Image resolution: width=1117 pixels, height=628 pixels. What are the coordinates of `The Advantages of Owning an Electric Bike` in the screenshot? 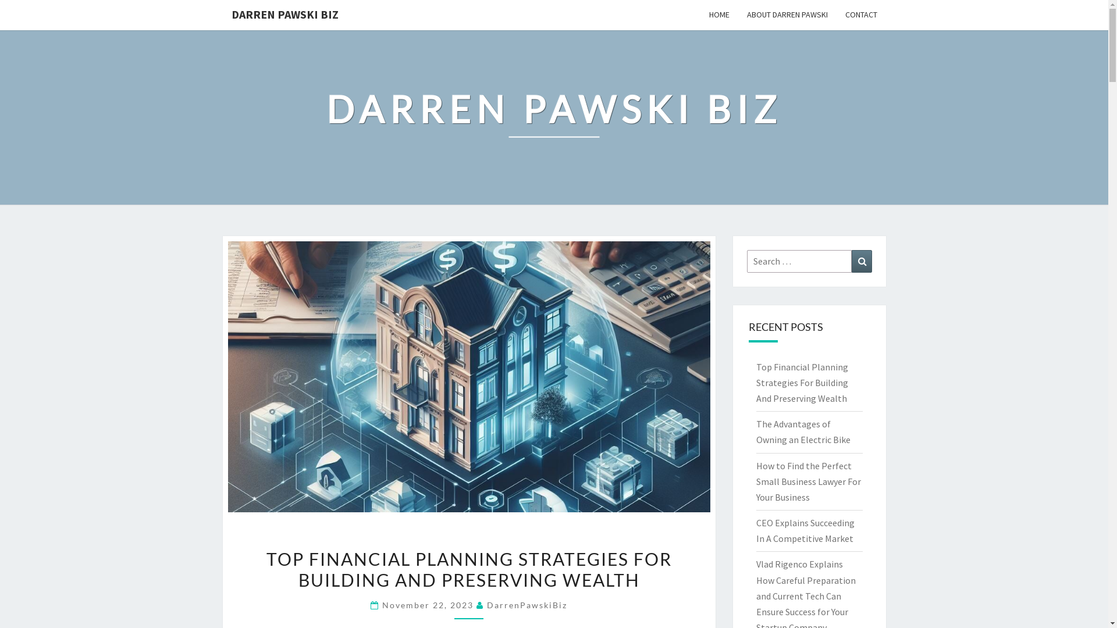 It's located at (803, 431).